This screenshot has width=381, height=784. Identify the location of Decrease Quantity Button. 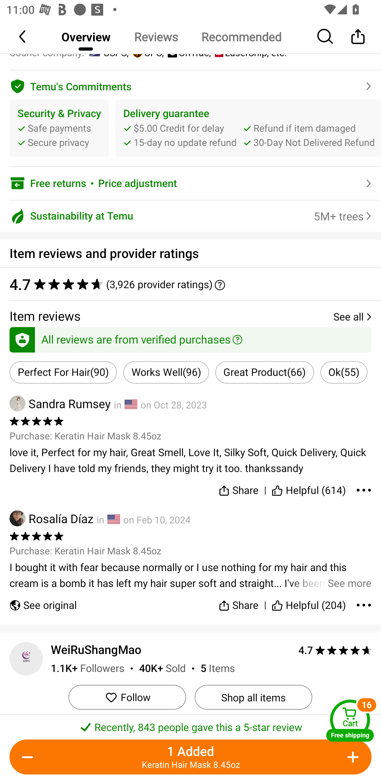
(30, 757).